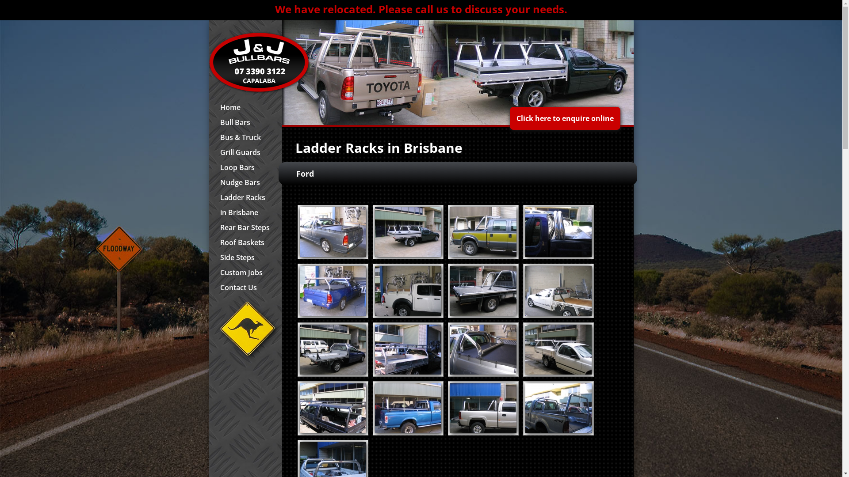 The width and height of the screenshot is (849, 477). What do you see at coordinates (245, 137) in the screenshot?
I see `Bus & Truck` at bounding box center [245, 137].